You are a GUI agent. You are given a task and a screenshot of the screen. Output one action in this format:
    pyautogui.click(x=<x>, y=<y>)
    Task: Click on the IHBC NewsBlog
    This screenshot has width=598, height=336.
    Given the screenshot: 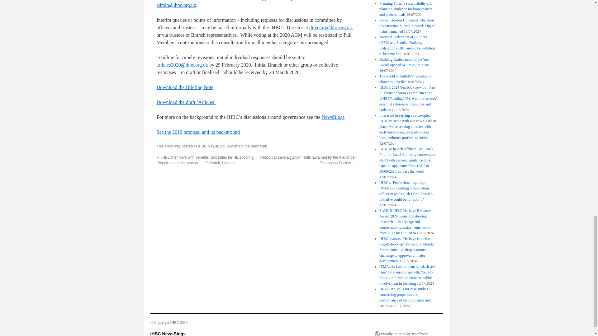 What is the action you would take?
    pyautogui.click(x=211, y=146)
    